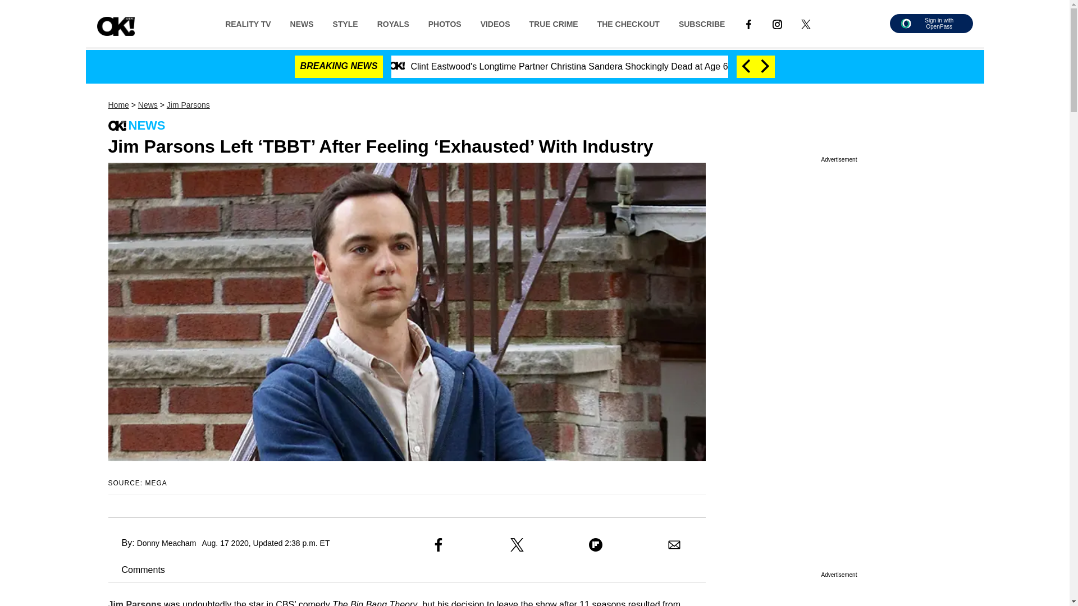  What do you see at coordinates (702, 23) in the screenshot?
I see `SUBSCRIBE` at bounding box center [702, 23].